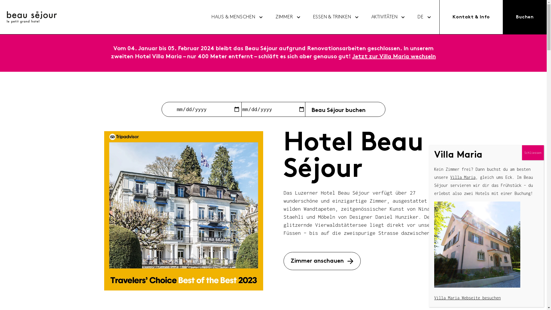 The image size is (551, 310). Describe the element at coordinates (332, 17) in the screenshot. I see `ESSEN & TRINKEN` at that location.